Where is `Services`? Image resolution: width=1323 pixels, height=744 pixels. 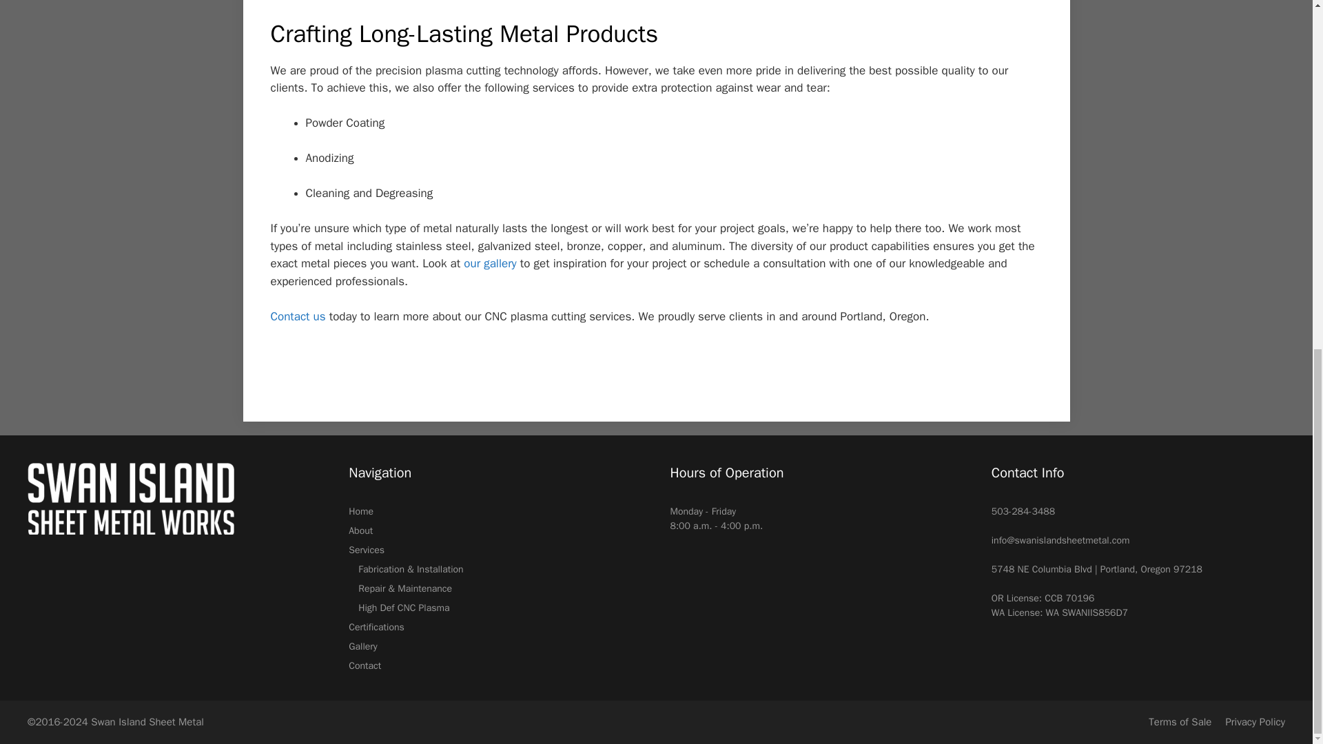
Services is located at coordinates (367, 550).